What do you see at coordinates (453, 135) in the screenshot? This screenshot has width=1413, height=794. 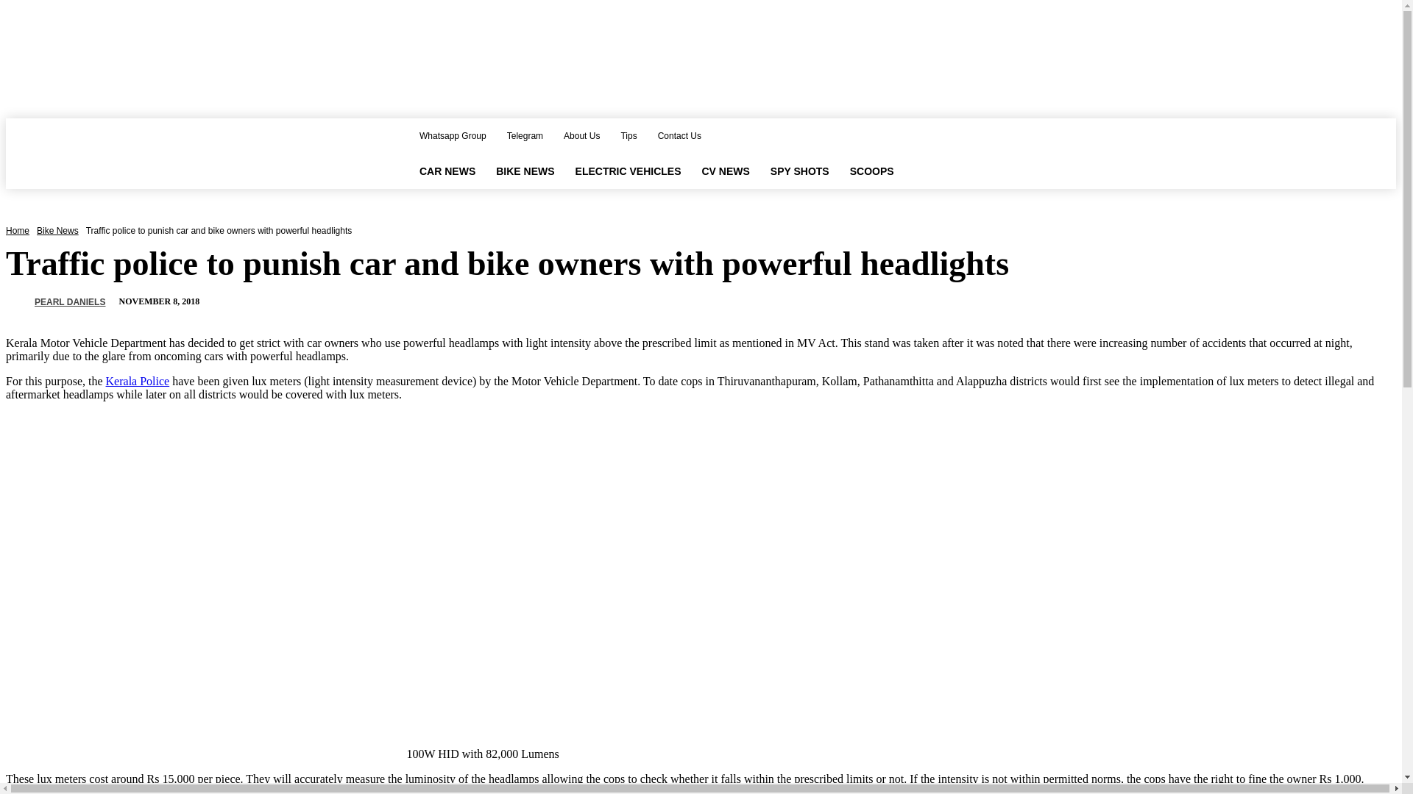 I see `Whatsapp Group` at bounding box center [453, 135].